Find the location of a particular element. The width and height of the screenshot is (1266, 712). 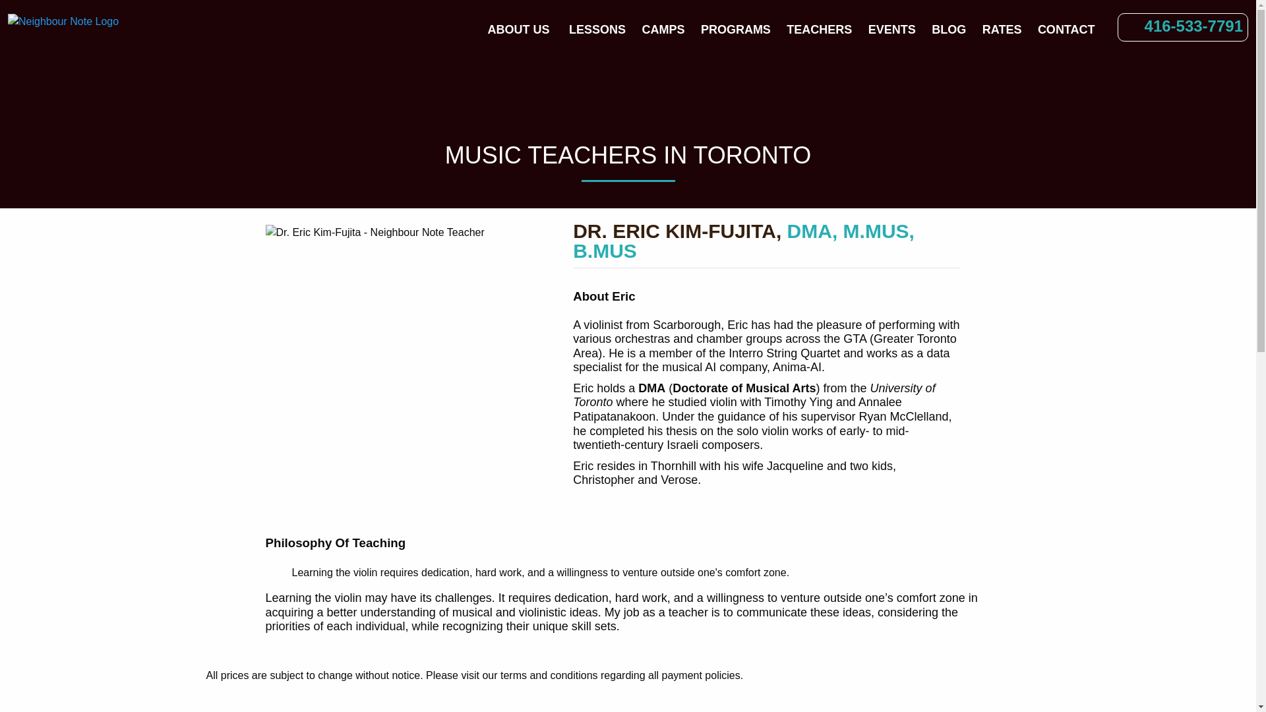

416-533-7791 is located at coordinates (1193, 25).